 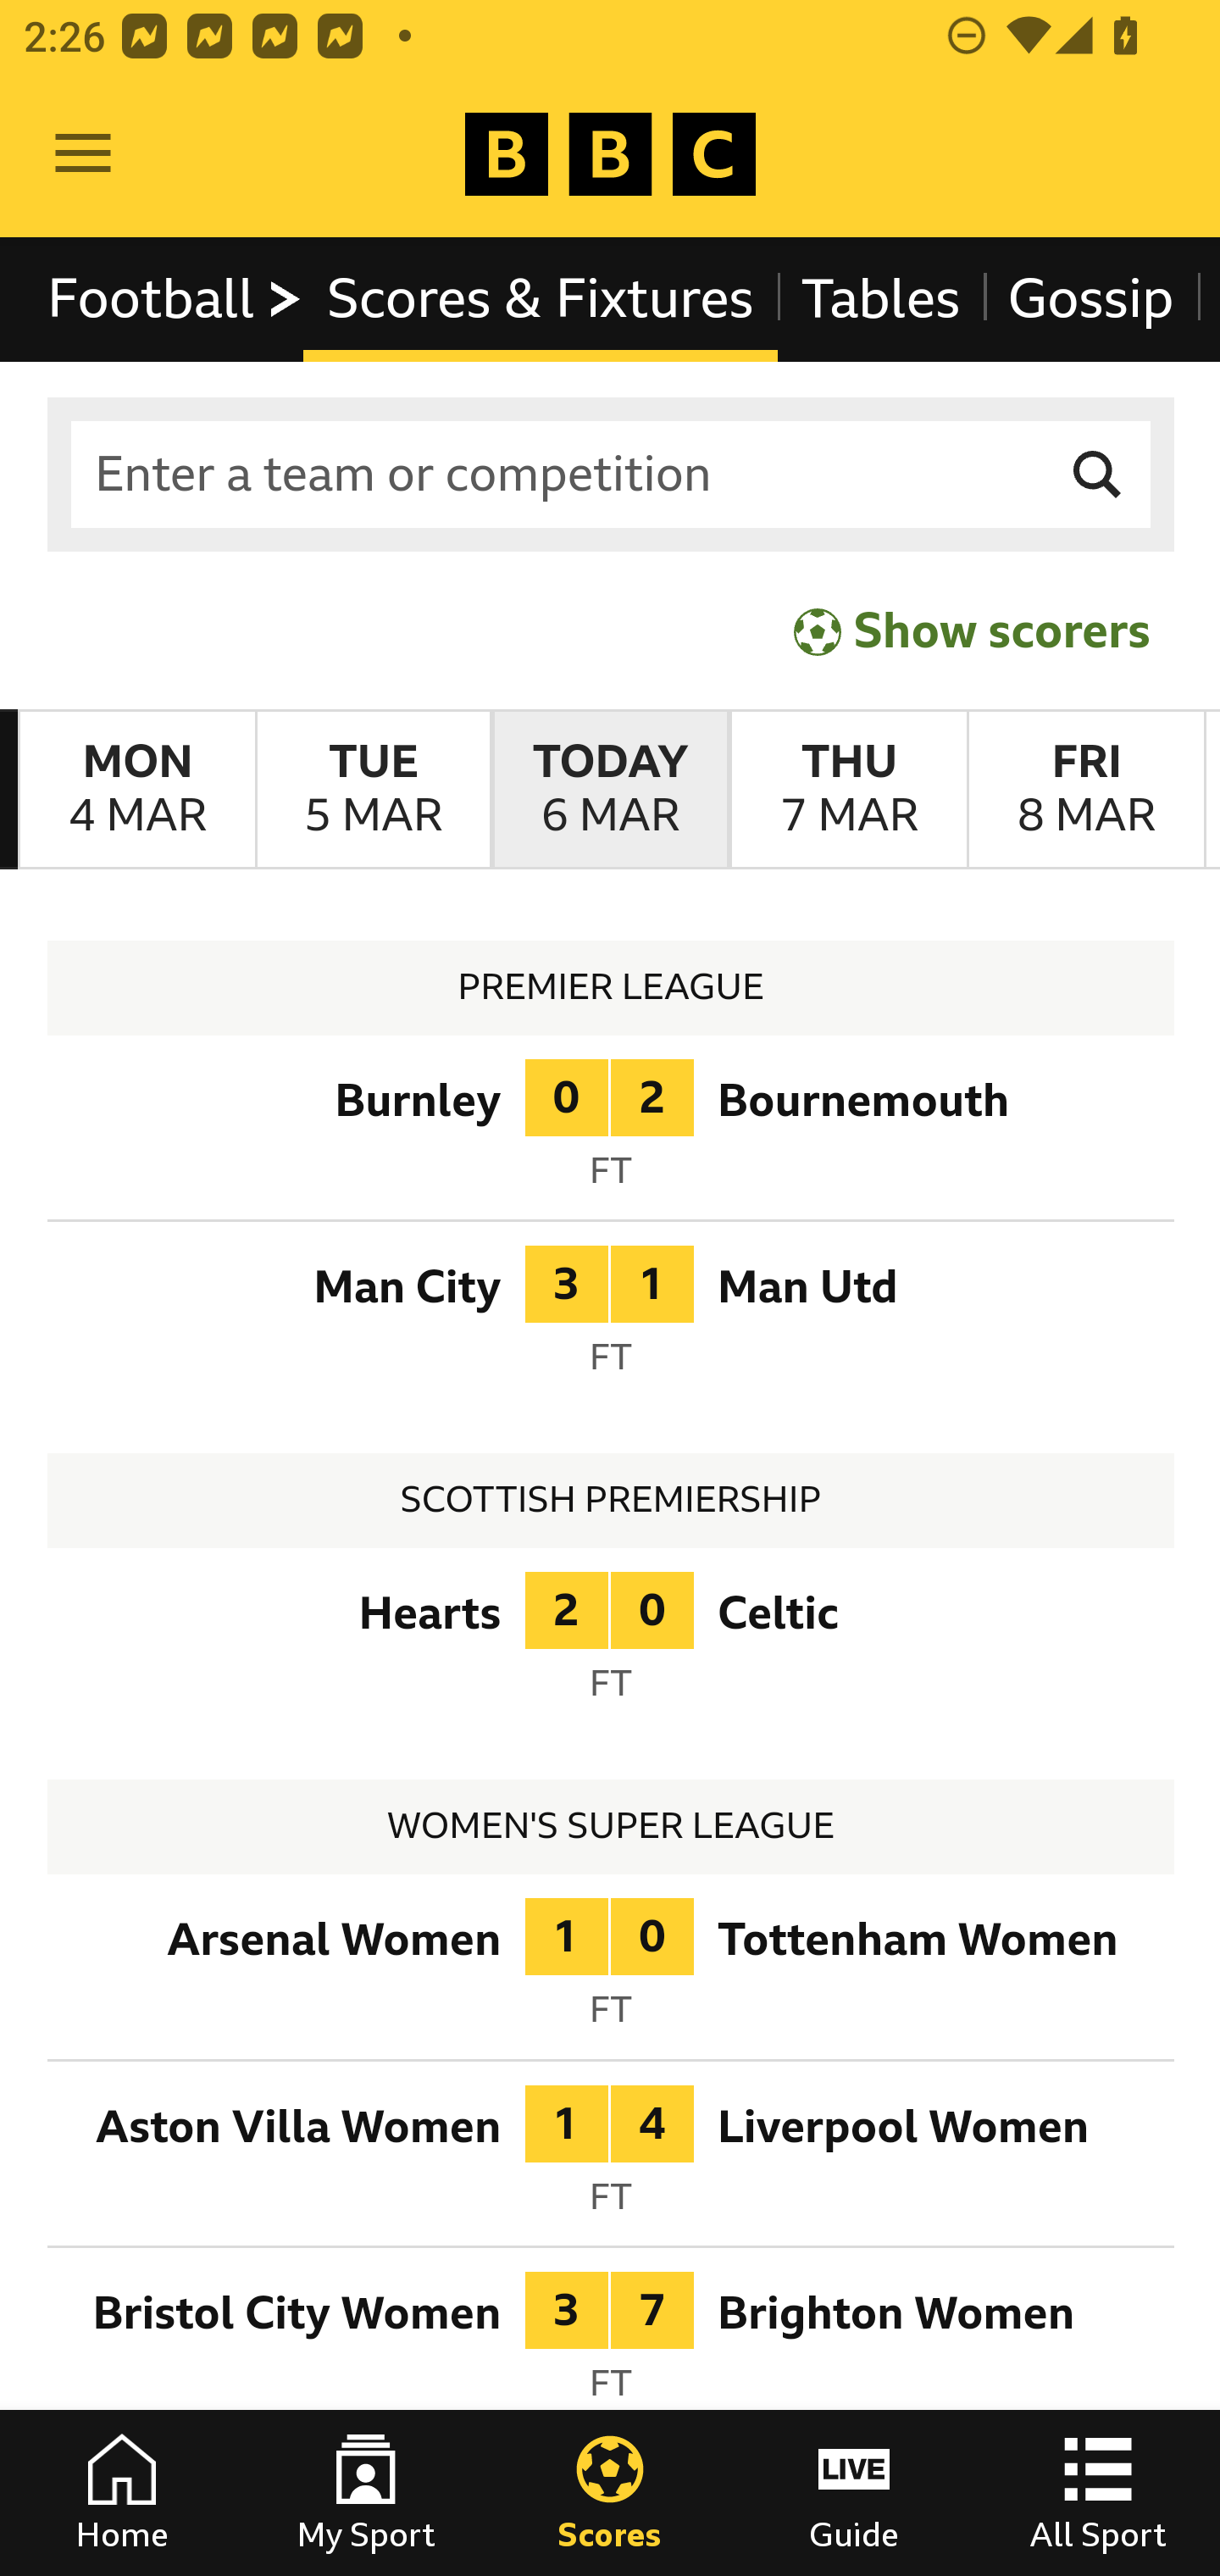 I want to click on Tables, so click(x=881, y=298).